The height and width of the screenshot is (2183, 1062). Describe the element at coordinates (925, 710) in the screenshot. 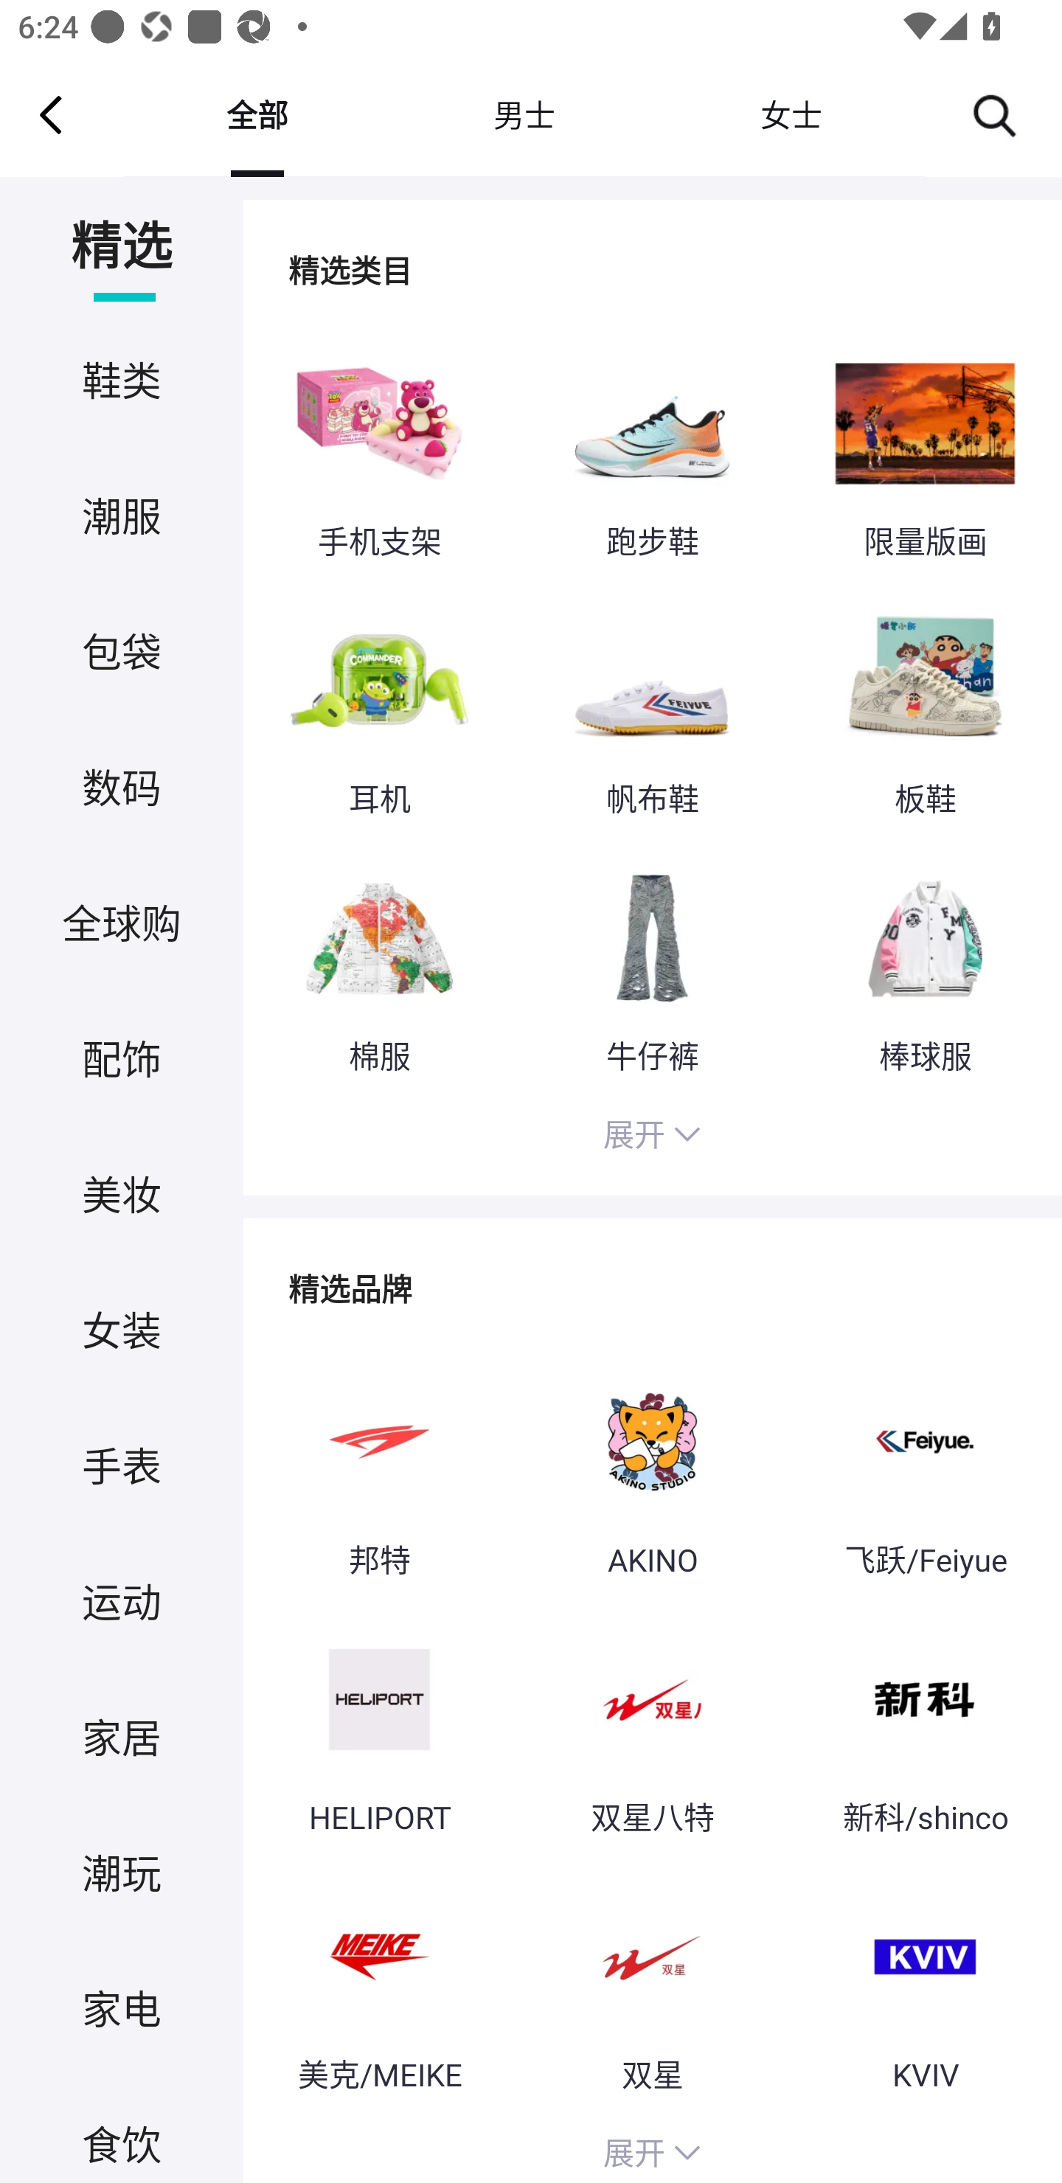

I see `板鞋` at that location.